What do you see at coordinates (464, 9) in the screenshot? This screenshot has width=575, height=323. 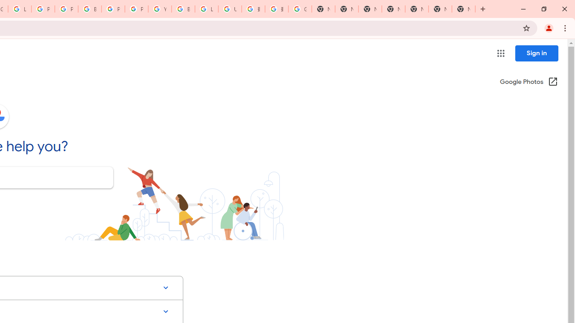 I see `New Tab` at bounding box center [464, 9].